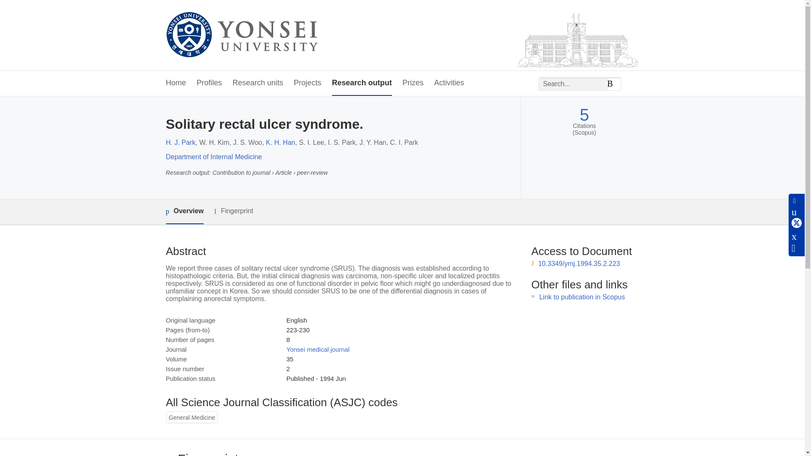 Image resolution: width=811 pixels, height=456 pixels. I want to click on Yonsei University Home, so click(241, 35).